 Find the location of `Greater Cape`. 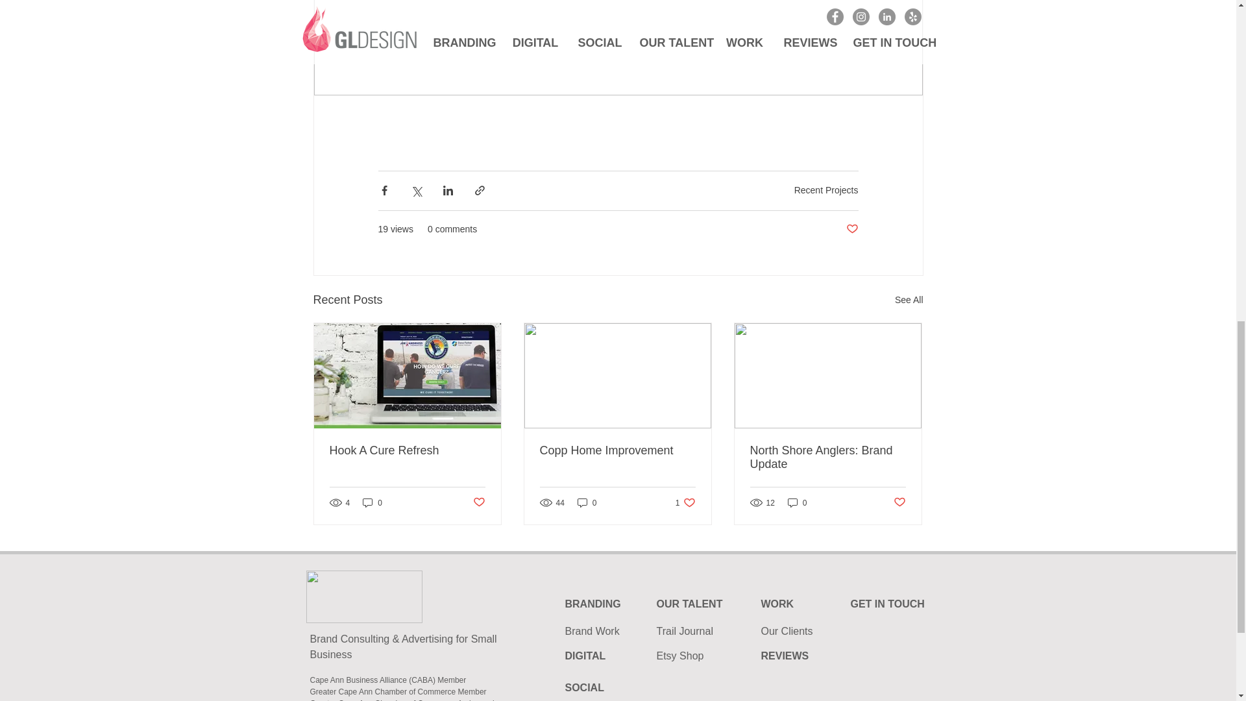

Greater Cape is located at coordinates (478, 502).